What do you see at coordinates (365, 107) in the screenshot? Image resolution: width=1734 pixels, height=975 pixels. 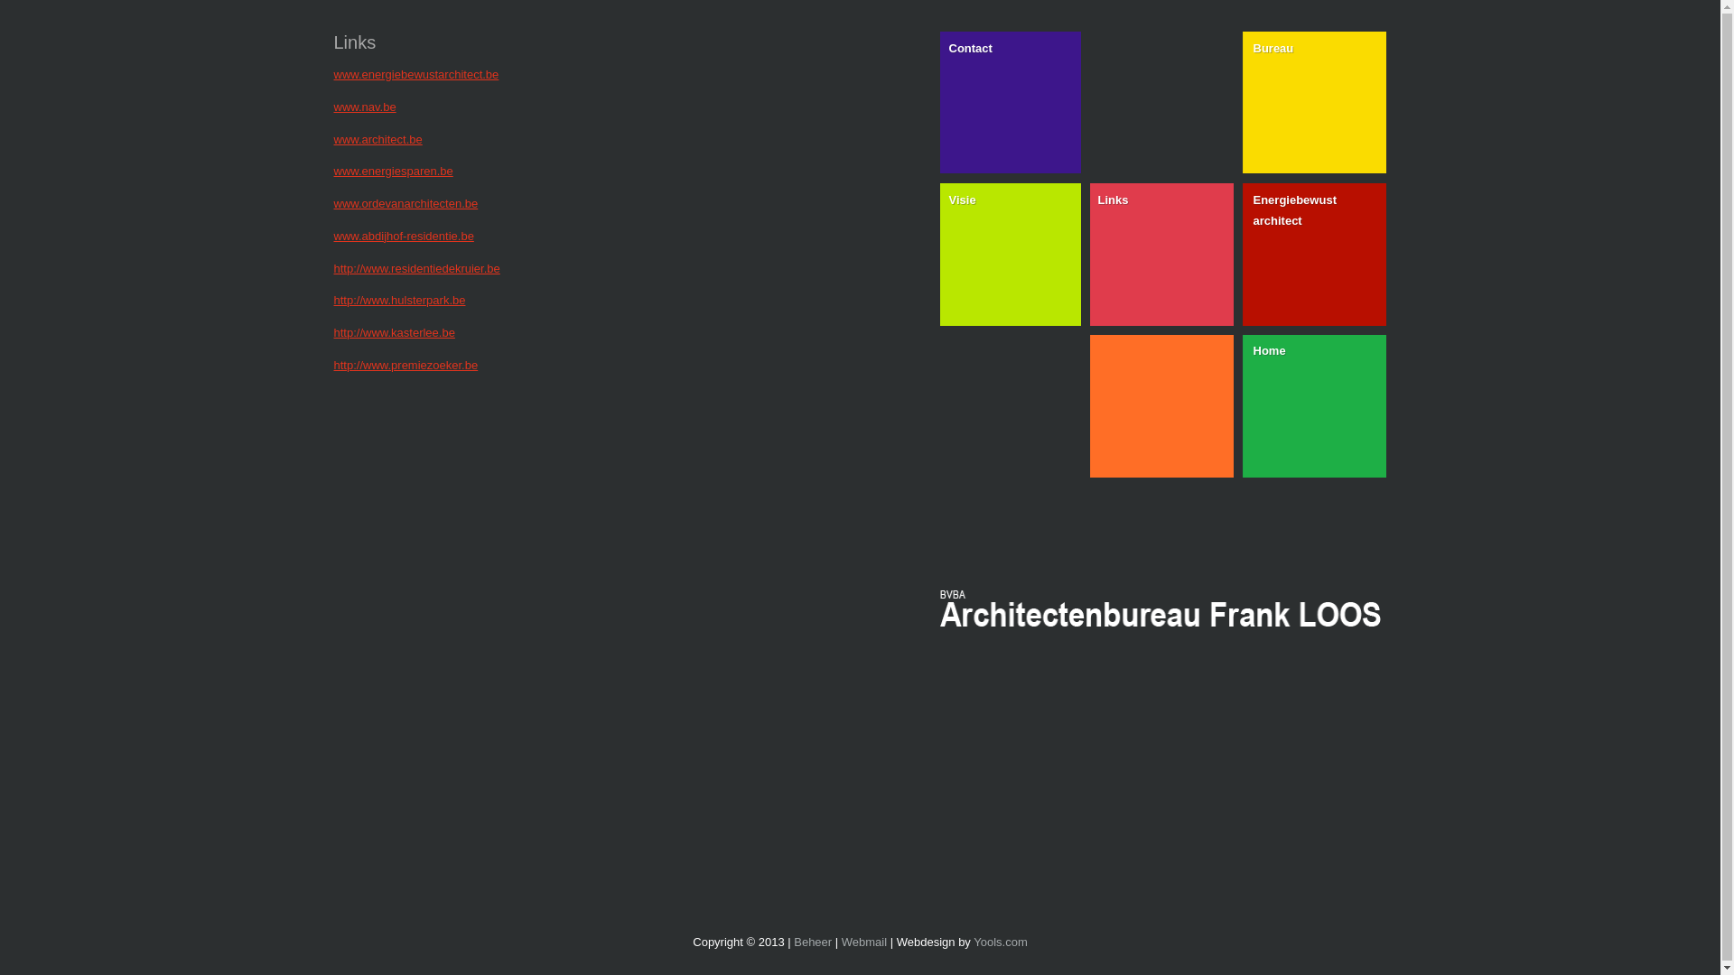 I see `www.nav.be` at bounding box center [365, 107].